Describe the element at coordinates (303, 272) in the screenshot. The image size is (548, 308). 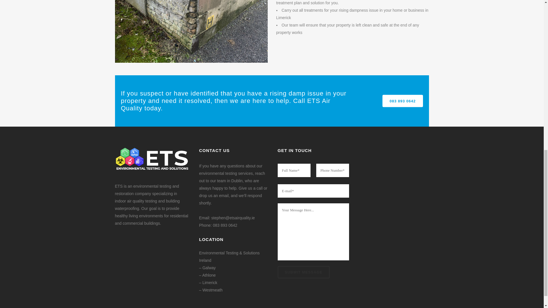
I see `Submit Message` at that location.